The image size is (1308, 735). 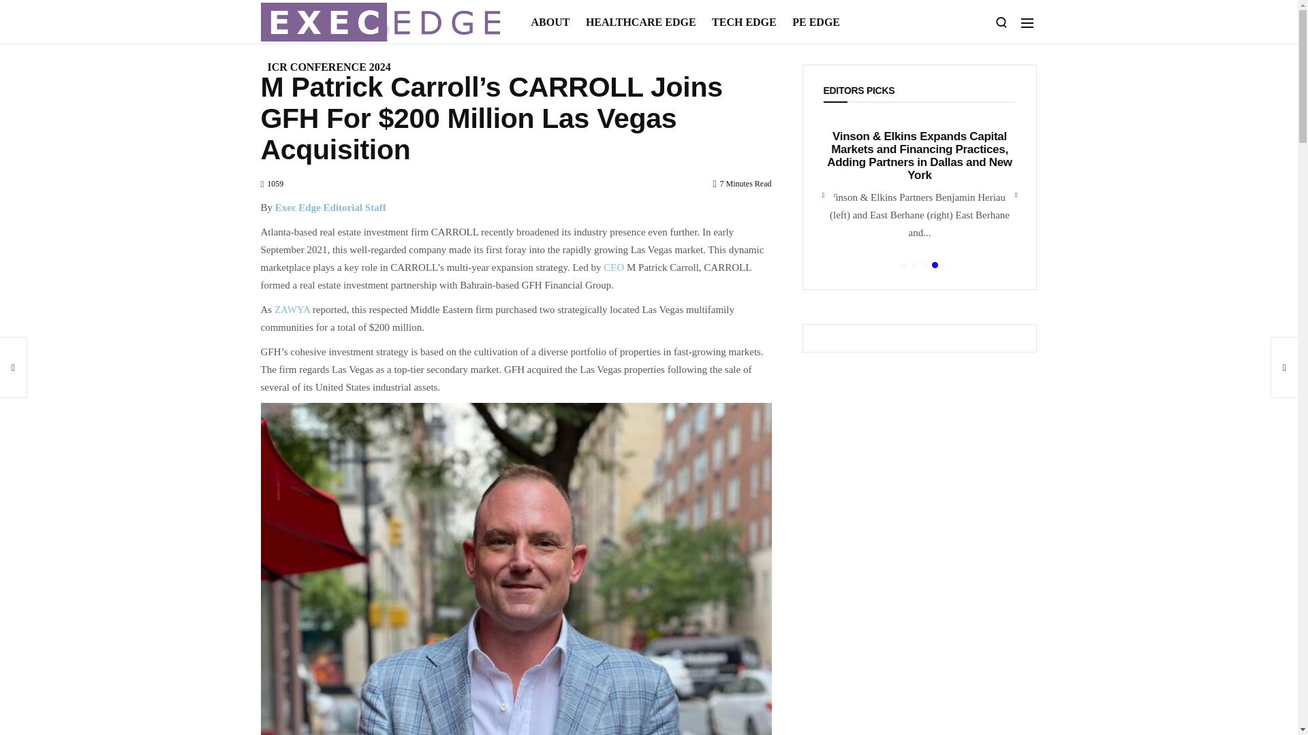 What do you see at coordinates (553, 22) in the screenshot?
I see `ABOUT` at bounding box center [553, 22].